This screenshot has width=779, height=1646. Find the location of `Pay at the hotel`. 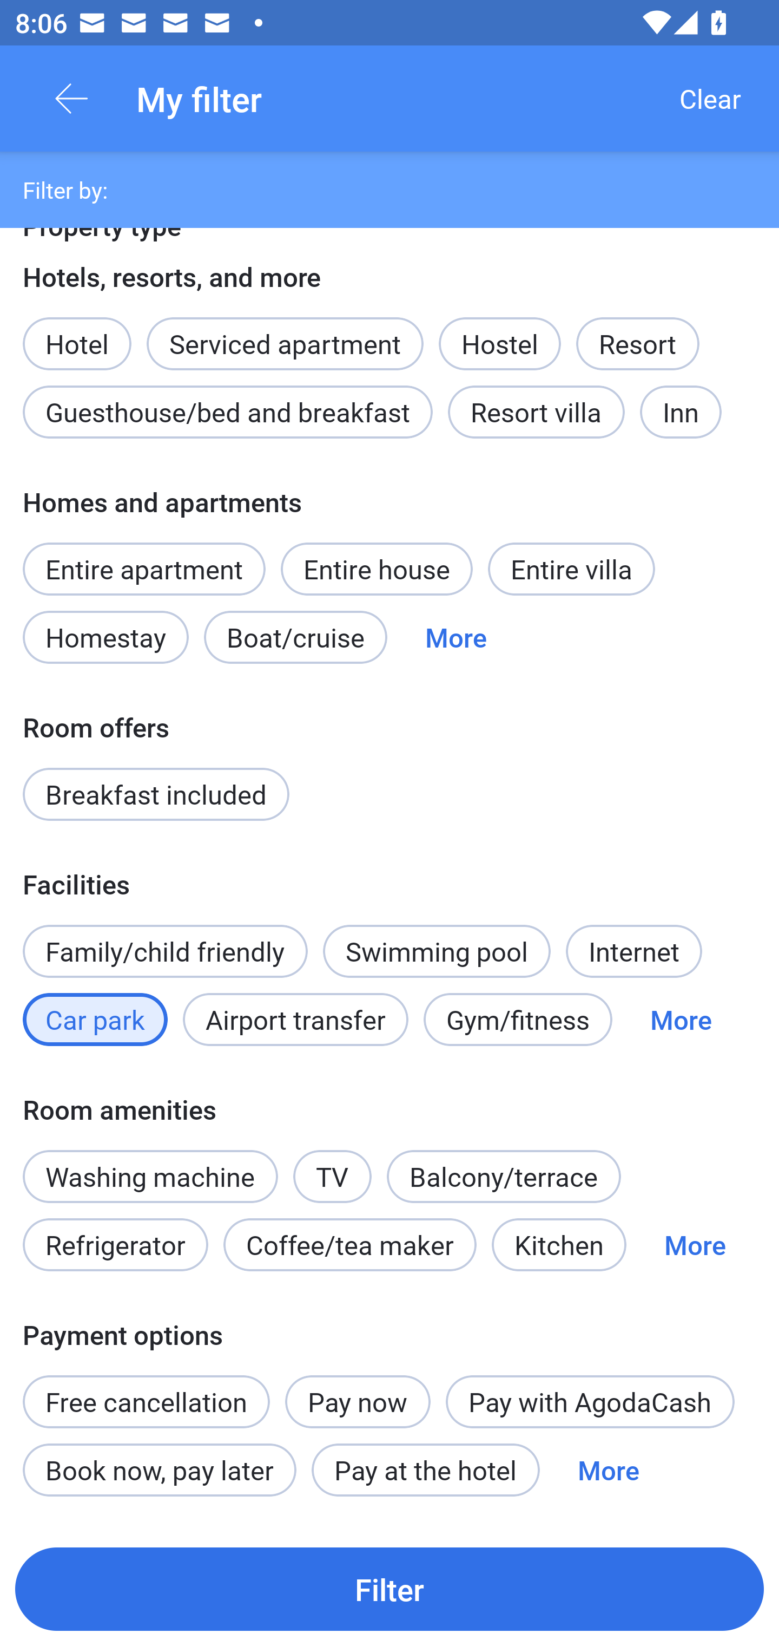

Pay at the hotel is located at coordinates (425, 1469).